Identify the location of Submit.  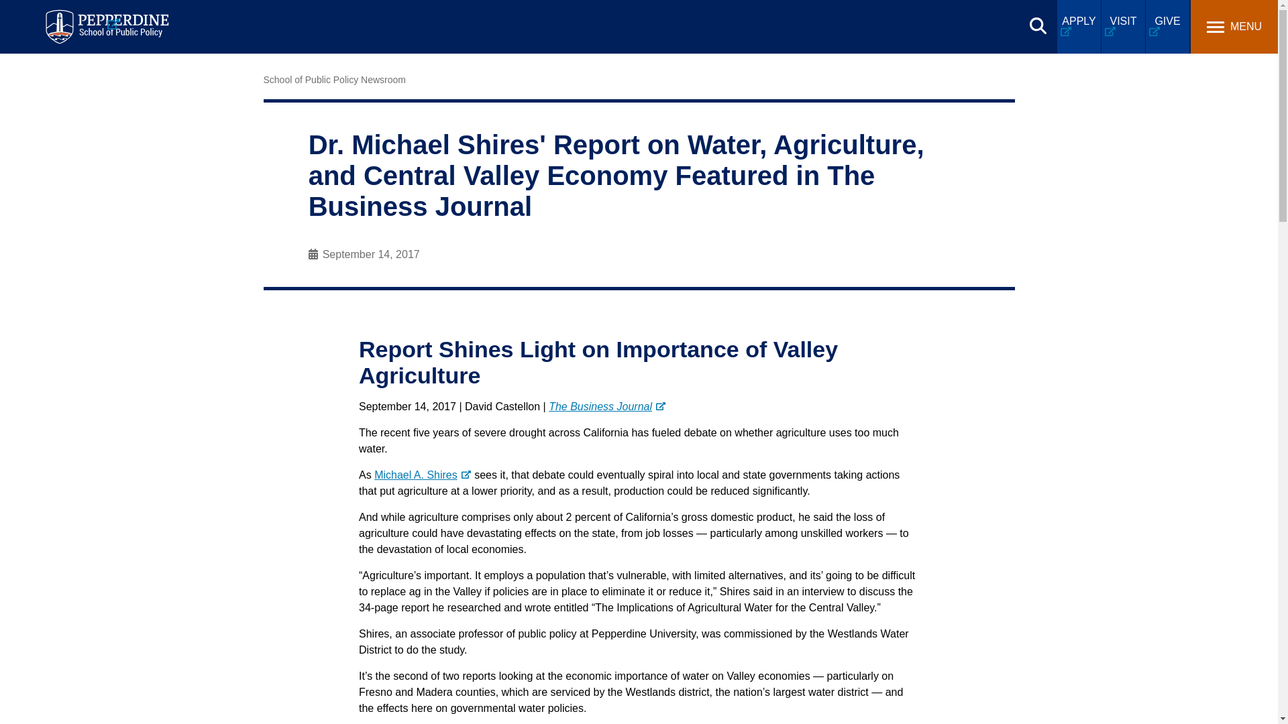
(345, 17).